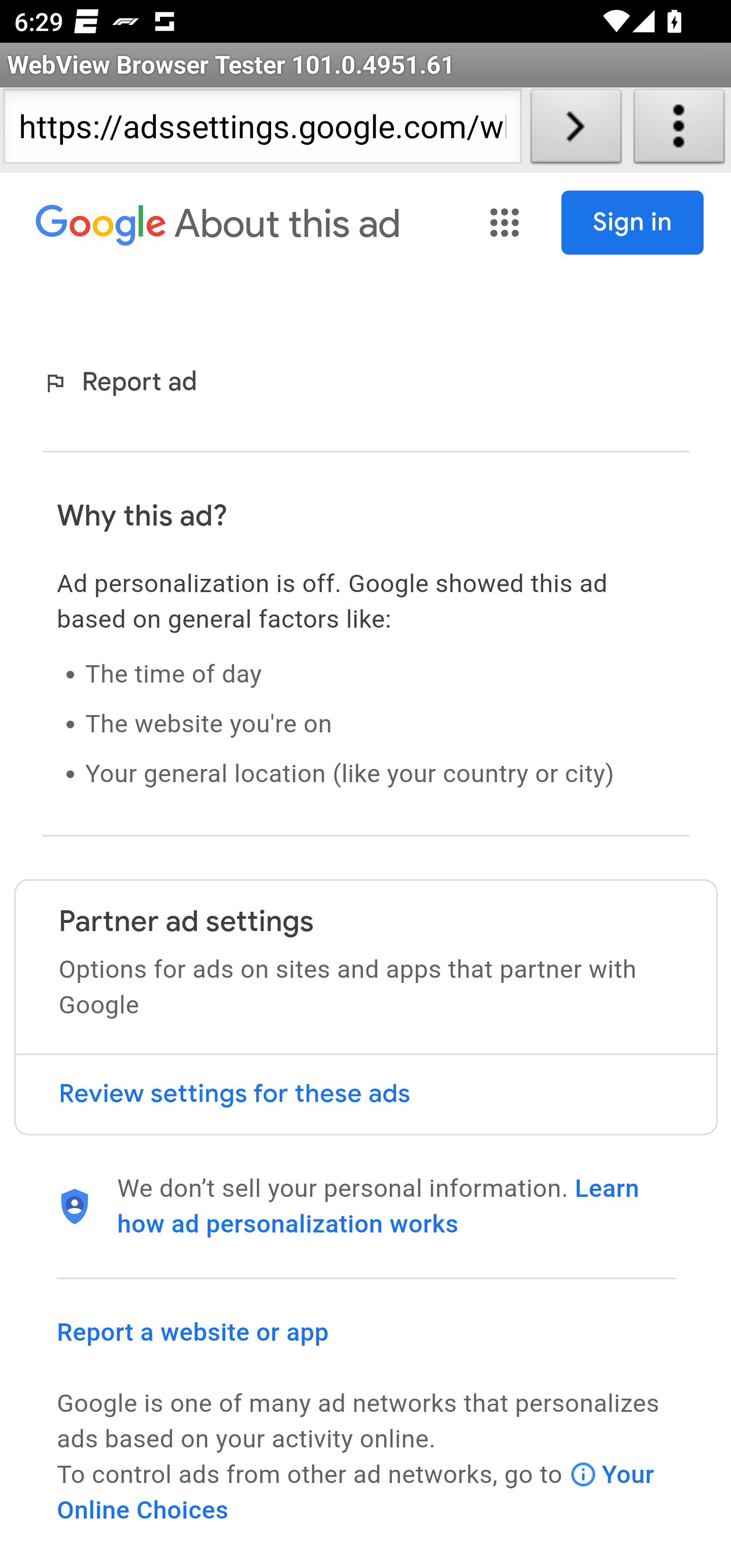 This screenshot has width=731, height=1545. What do you see at coordinates (262, 130) in the screenshot?
I see `https://adssettings.google.com/whythisad` at bounding box center [262, 130].